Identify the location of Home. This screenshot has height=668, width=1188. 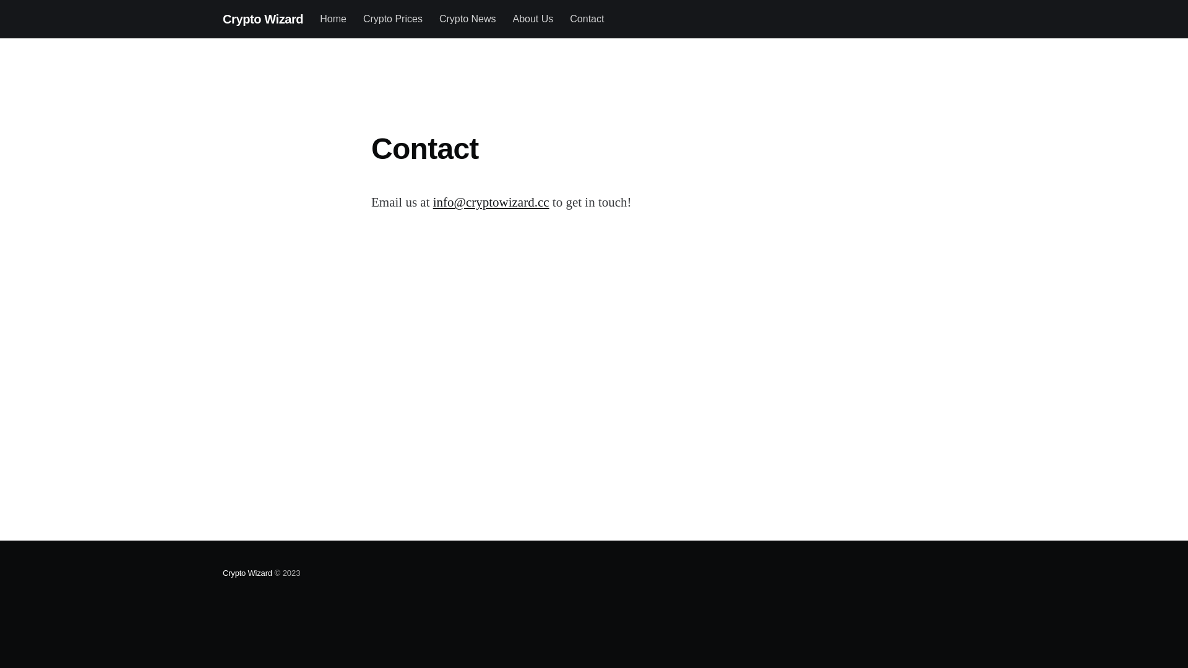
(333, 19).